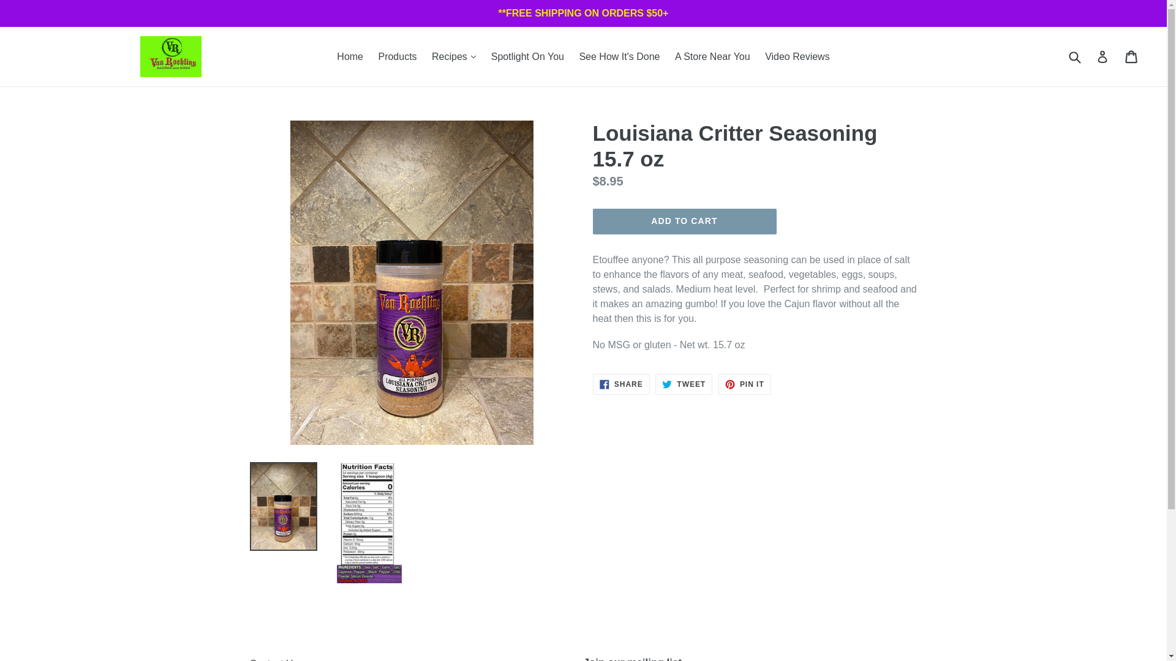 This screenshot has width=1176, height=661. Describe the element at coordinates (684, 384) in the screenshot. I see `Tweet on Twitter` at that location.